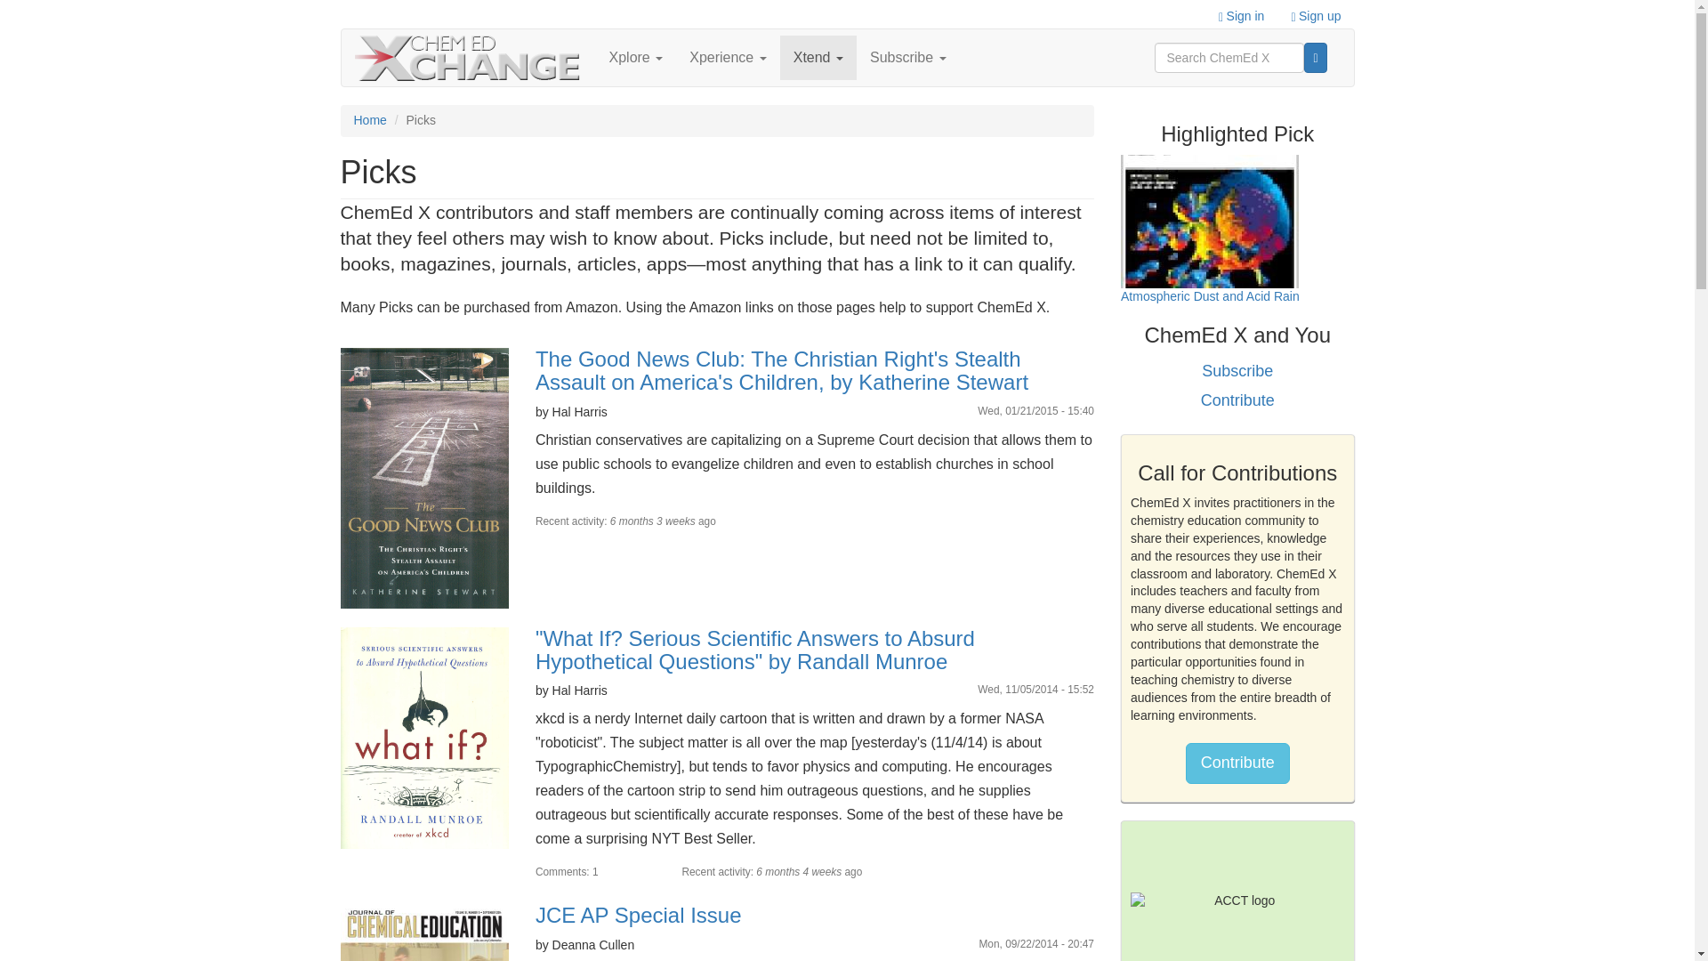 This screenshot has width=1708, height=961. I want to click on Create a new ChemEd X account, so click(1316, 14).